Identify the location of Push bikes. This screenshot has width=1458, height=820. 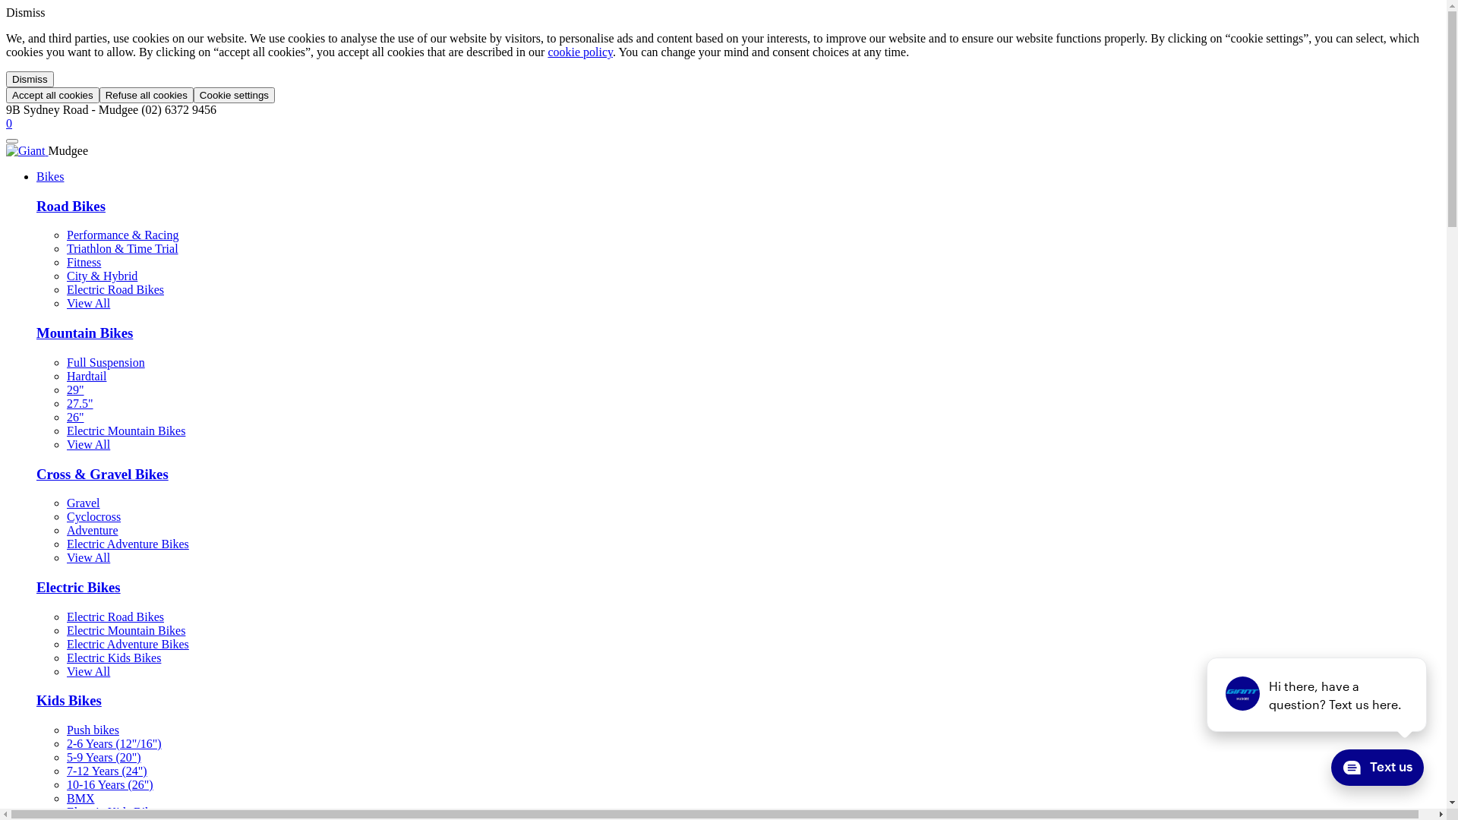
(93, 730).